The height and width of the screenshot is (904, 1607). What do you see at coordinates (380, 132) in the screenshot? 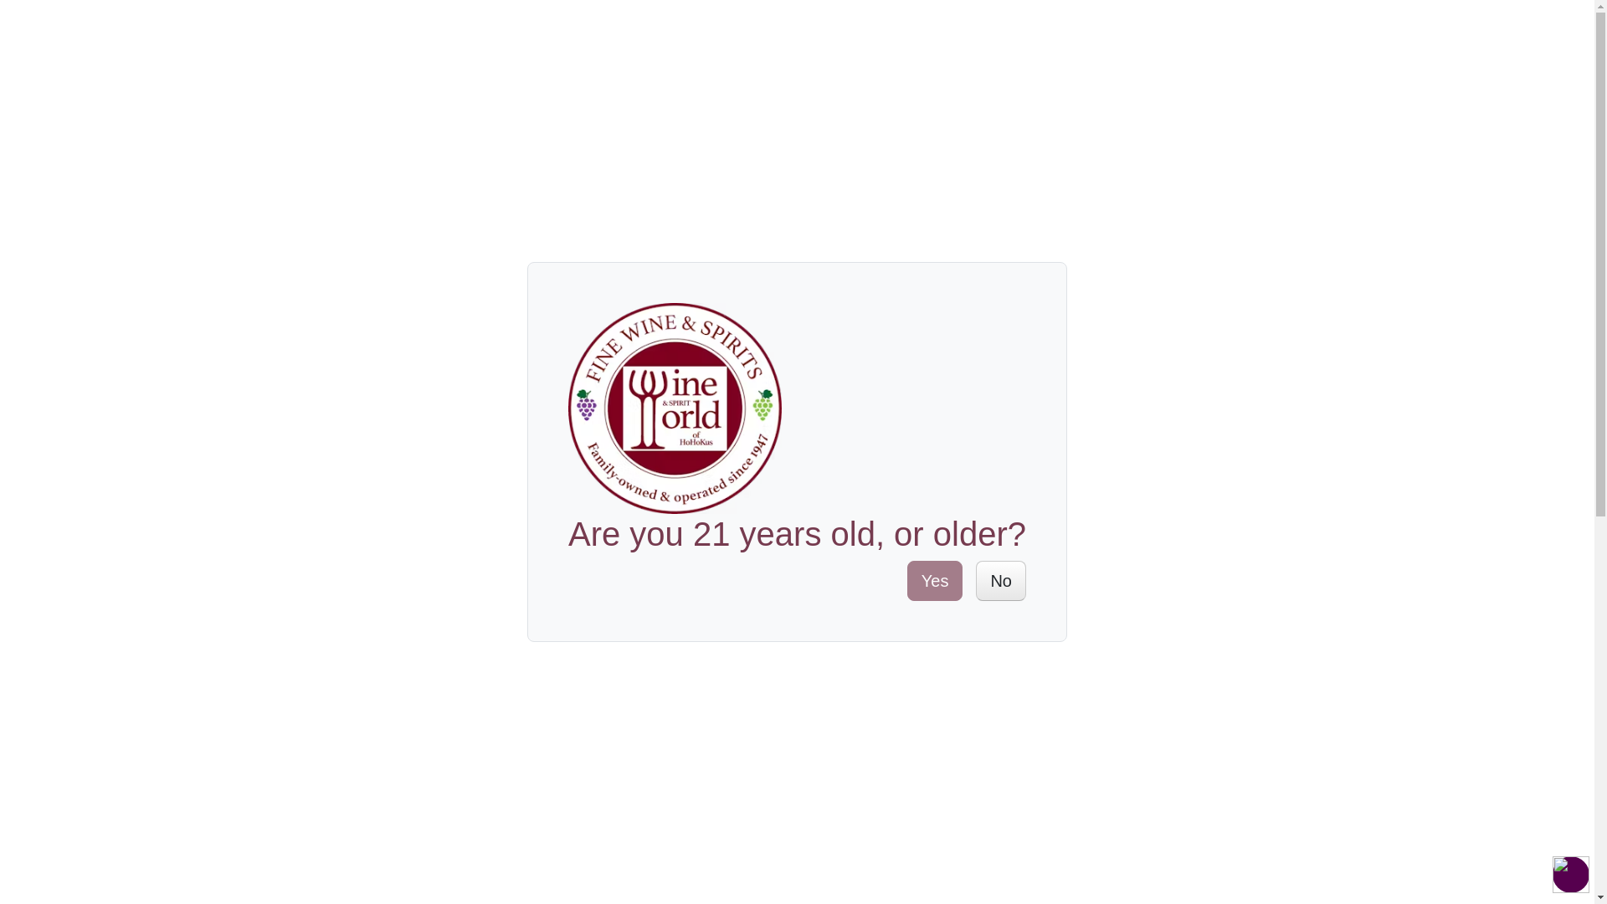
I see `SPIRITS` at bounding box center [380, 132].